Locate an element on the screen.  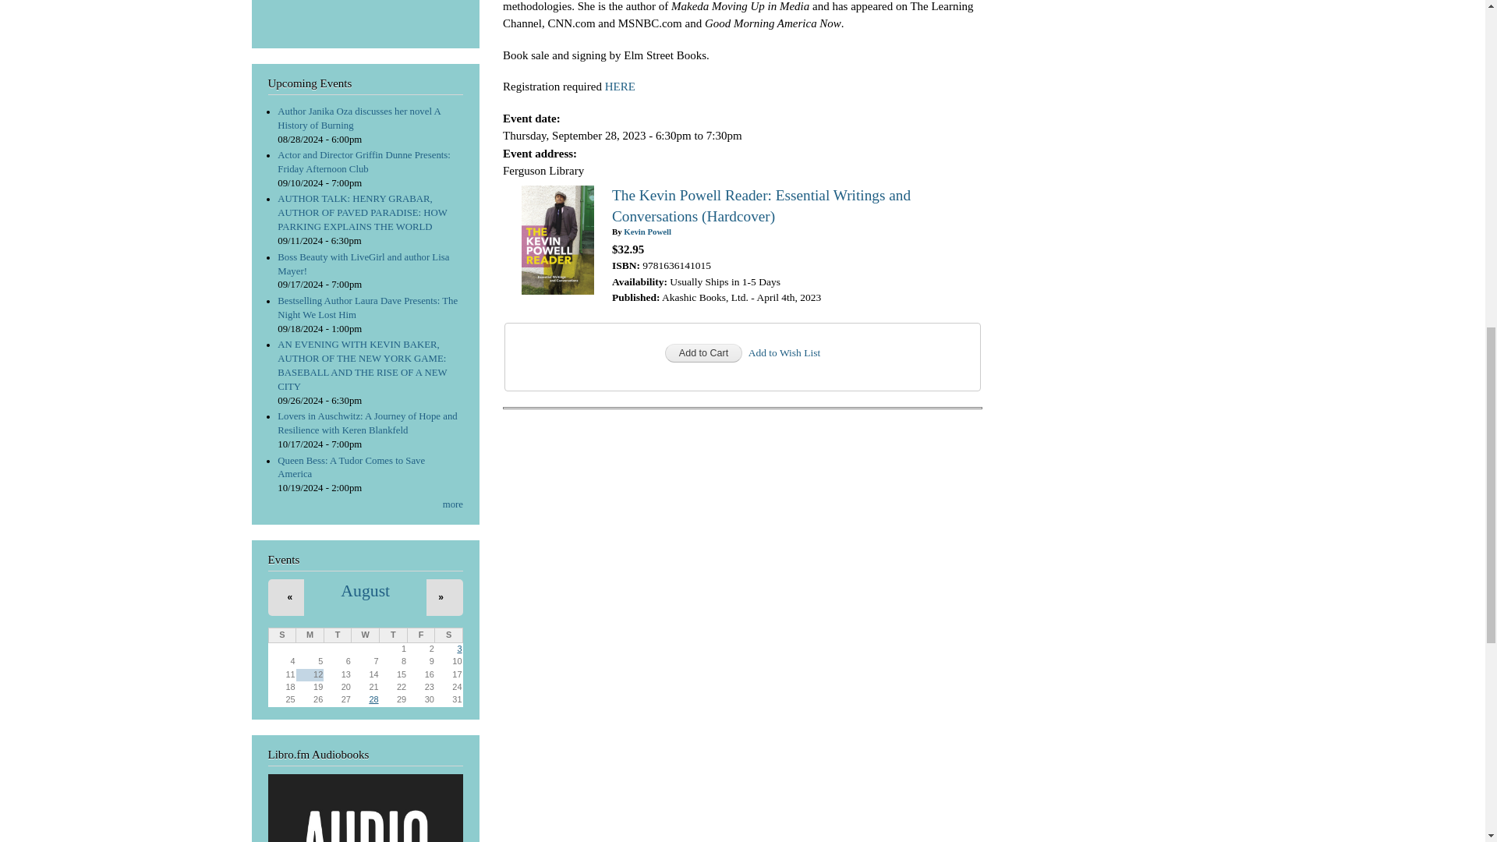
more is located at coordinates (452, 504).